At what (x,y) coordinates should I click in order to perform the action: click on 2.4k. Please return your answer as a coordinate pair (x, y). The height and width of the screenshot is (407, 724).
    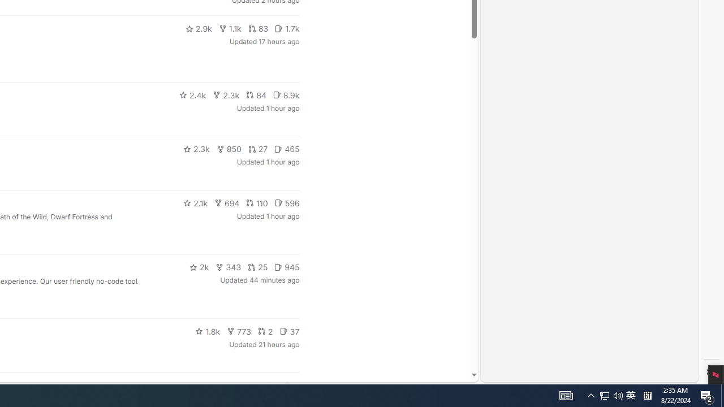
    Looking at the image, I should click on (192, 95).